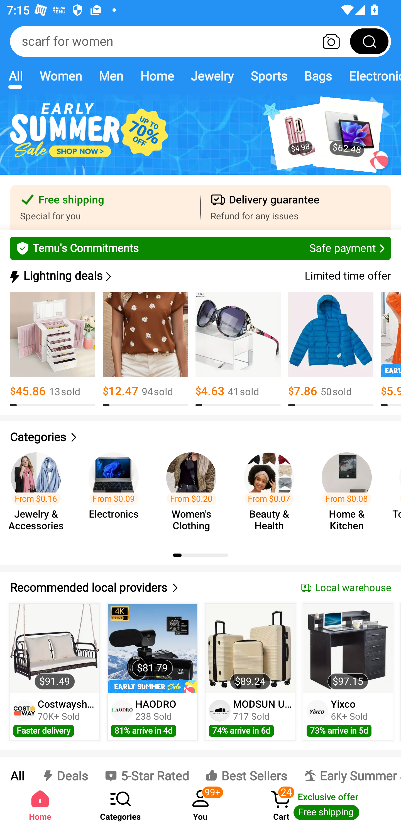 The height and width of the screenshot is (825, 401). I want to click on $97.15, so click(348, 648).